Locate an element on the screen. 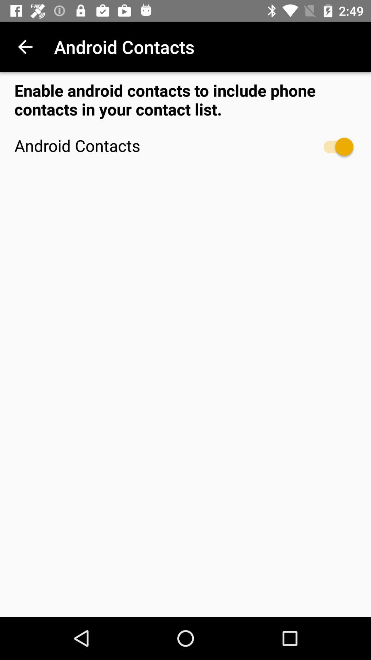 Image resolution: width=371 pixels, height=660 pixels. launch item above the enable android contacts icon is located at coordinates (25, 47).